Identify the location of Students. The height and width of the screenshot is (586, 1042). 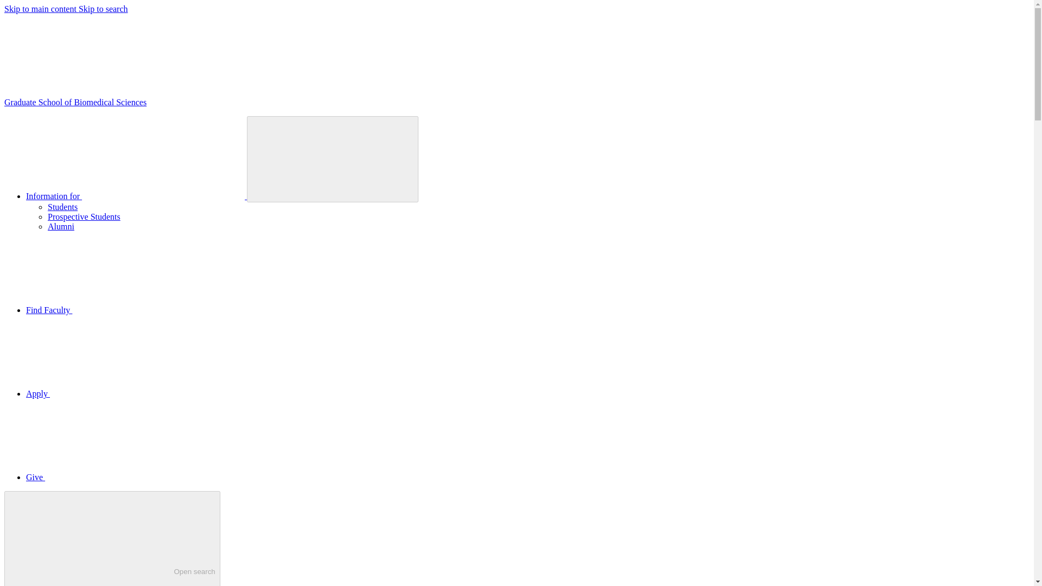
(62, 206).